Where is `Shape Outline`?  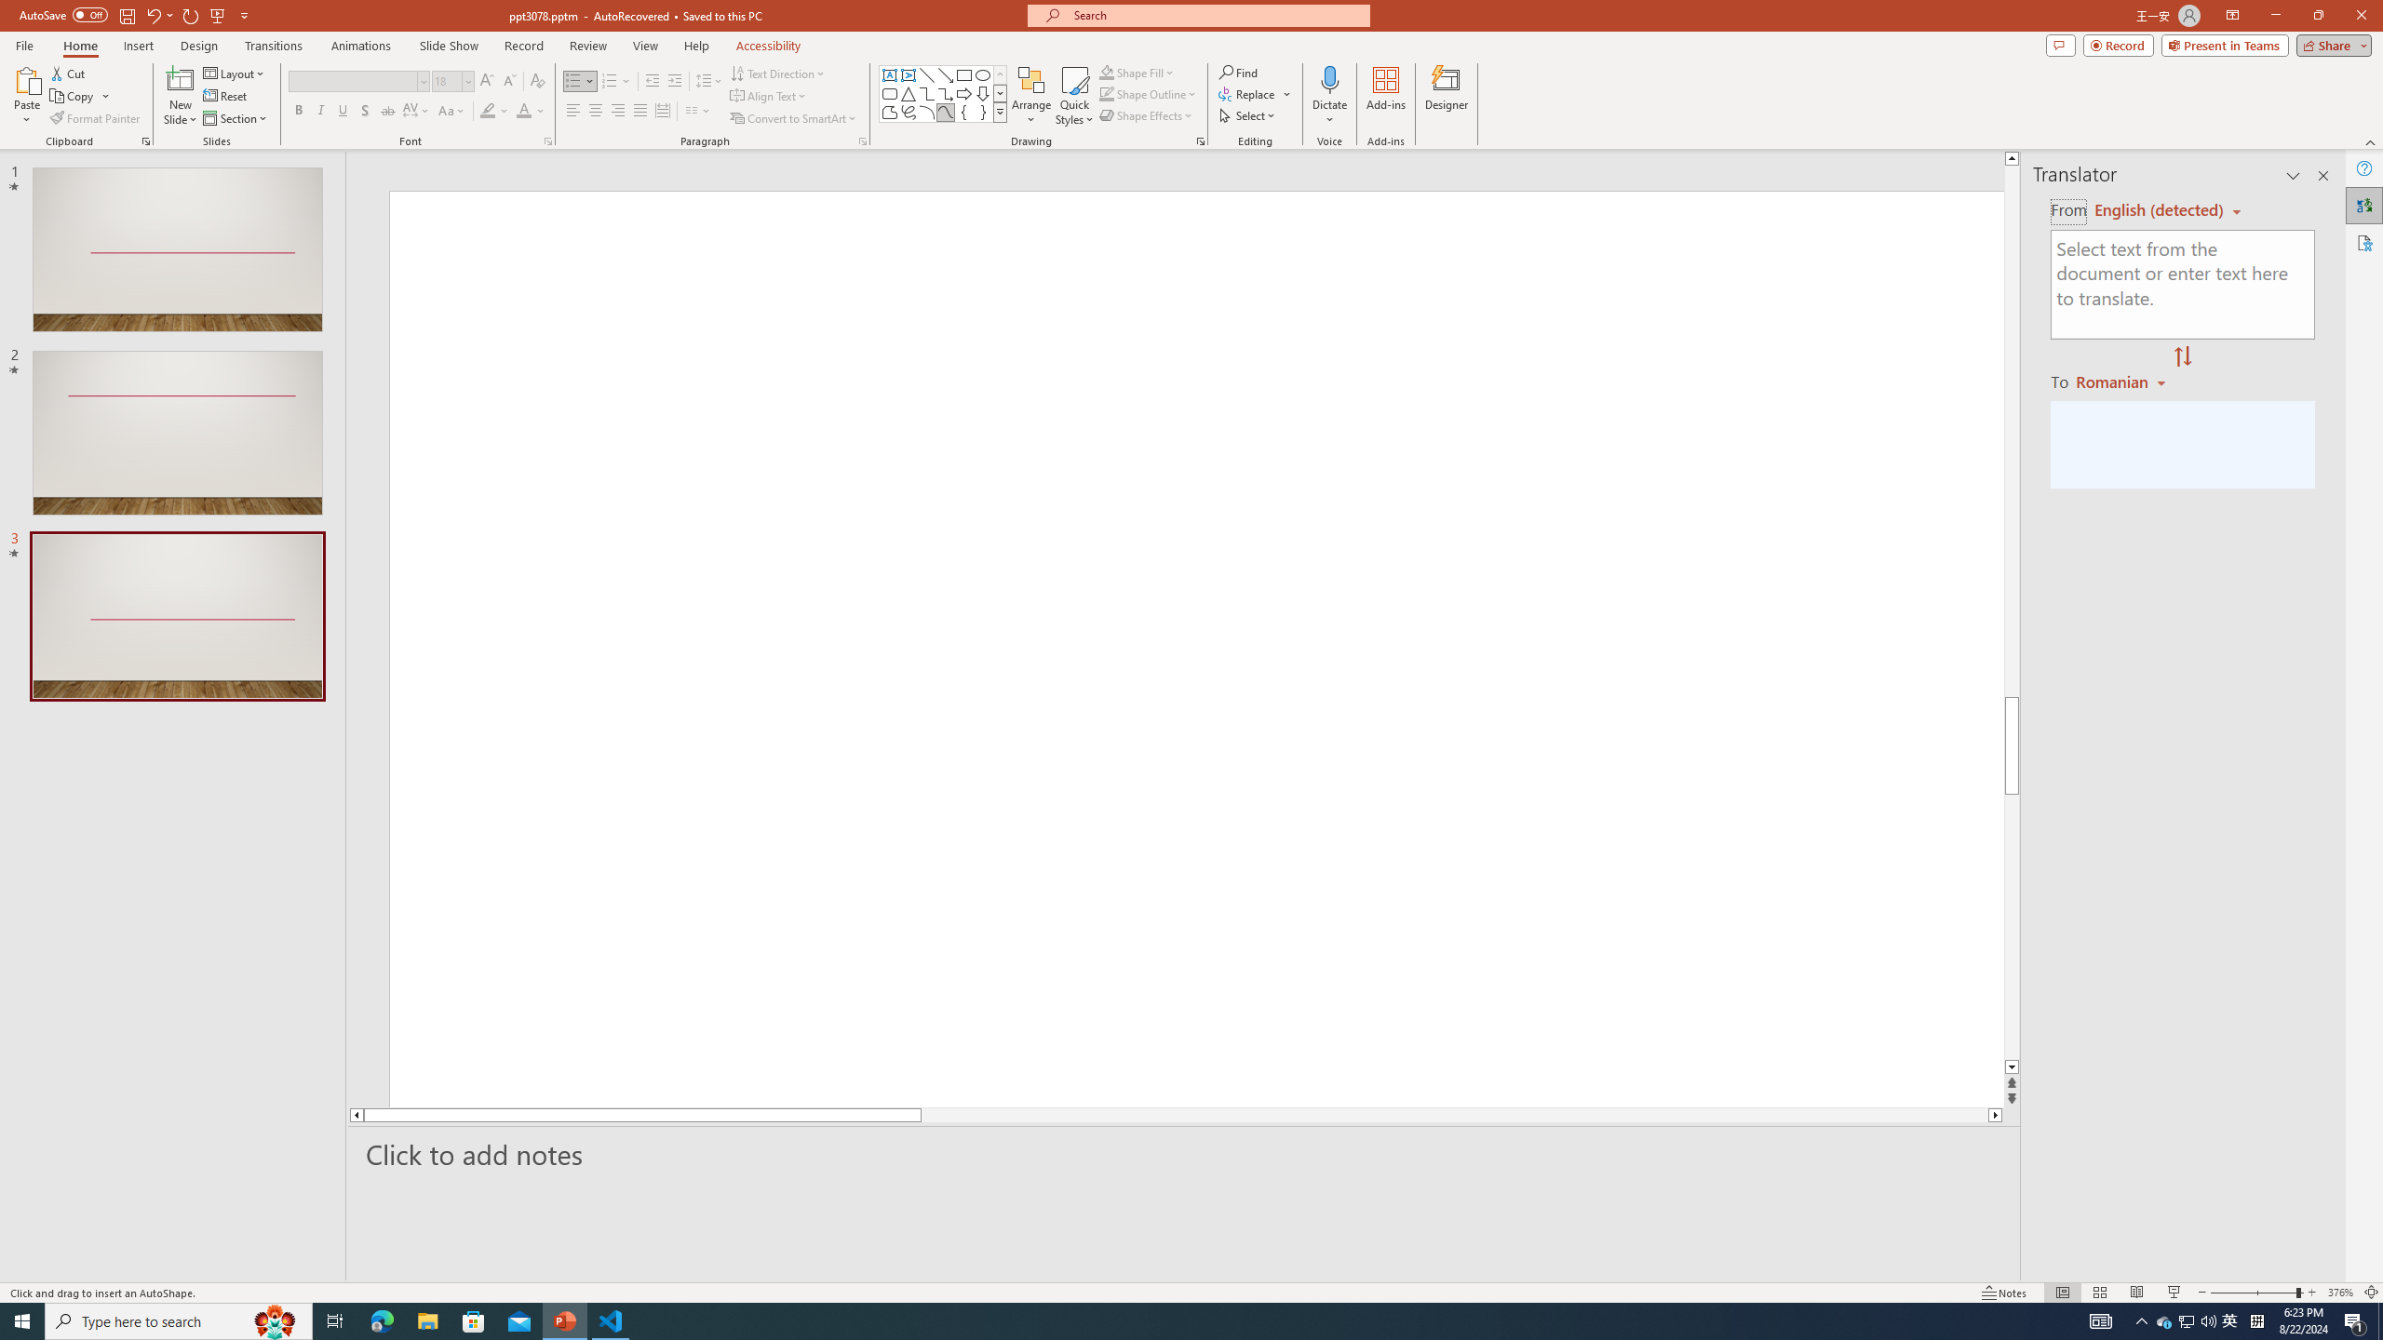 Shape Outline is located at coordinates (1149, 93).